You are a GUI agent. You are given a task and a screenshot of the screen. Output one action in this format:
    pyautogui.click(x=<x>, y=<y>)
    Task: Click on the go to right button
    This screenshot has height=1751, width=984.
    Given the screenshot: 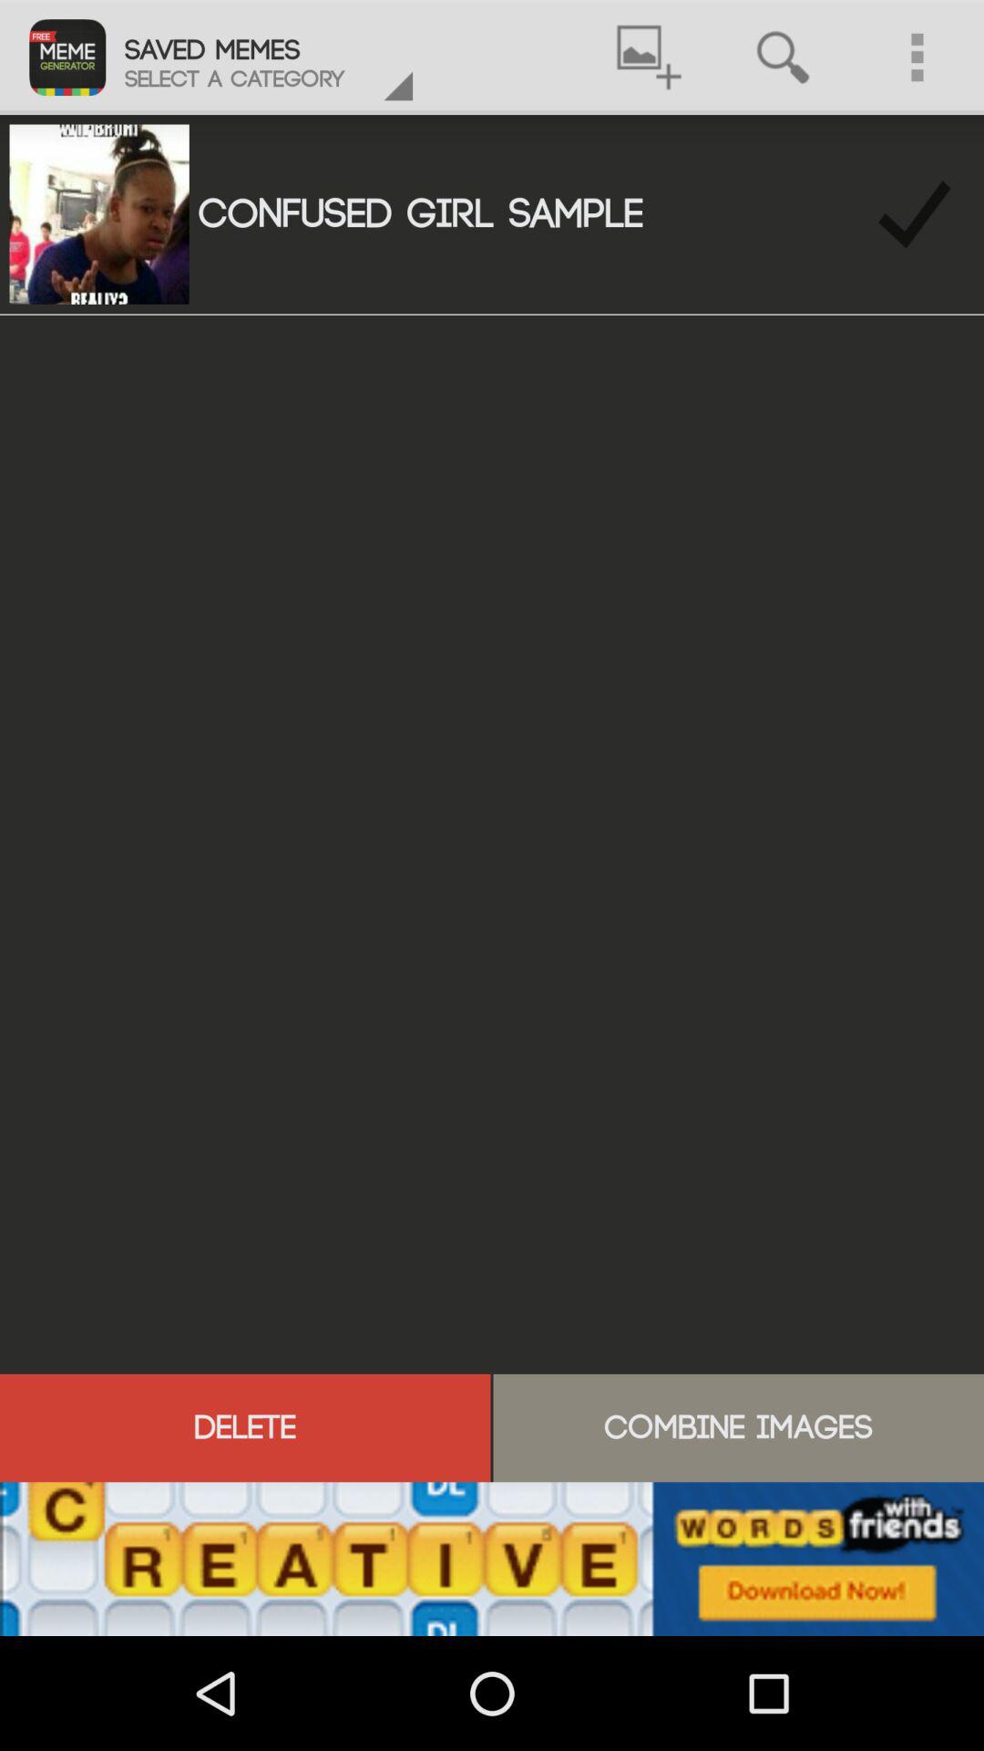 What is the action you would take?
    pyautogui.click(x=915, y=213)
    